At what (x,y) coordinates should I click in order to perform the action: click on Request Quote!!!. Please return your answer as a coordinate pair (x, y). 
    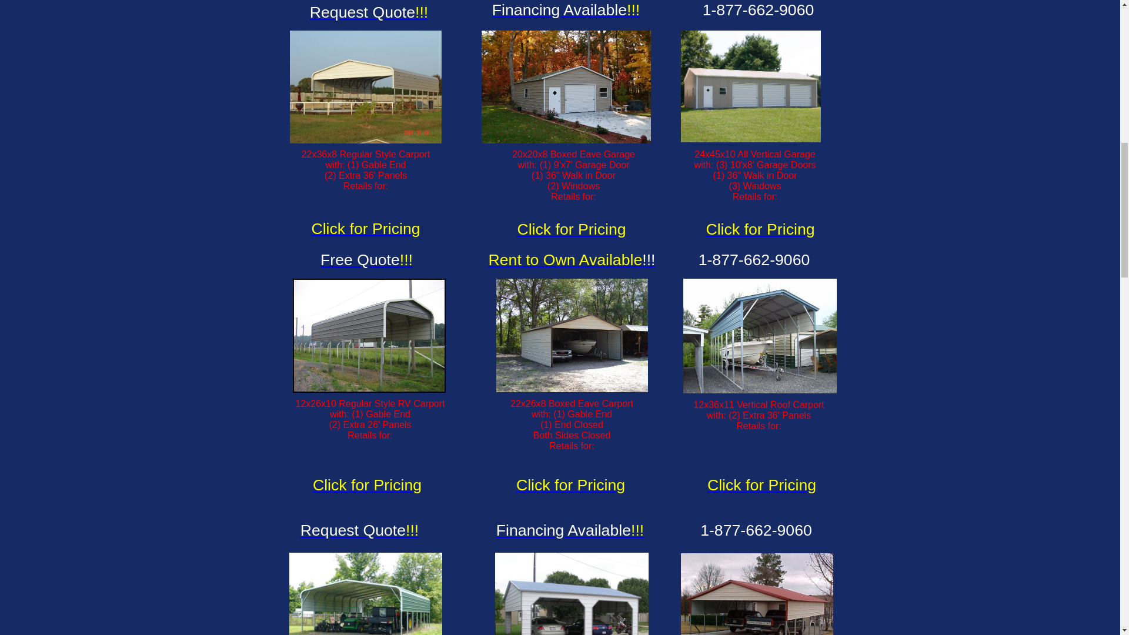
    Looking at the image, I should click on (359, 530).